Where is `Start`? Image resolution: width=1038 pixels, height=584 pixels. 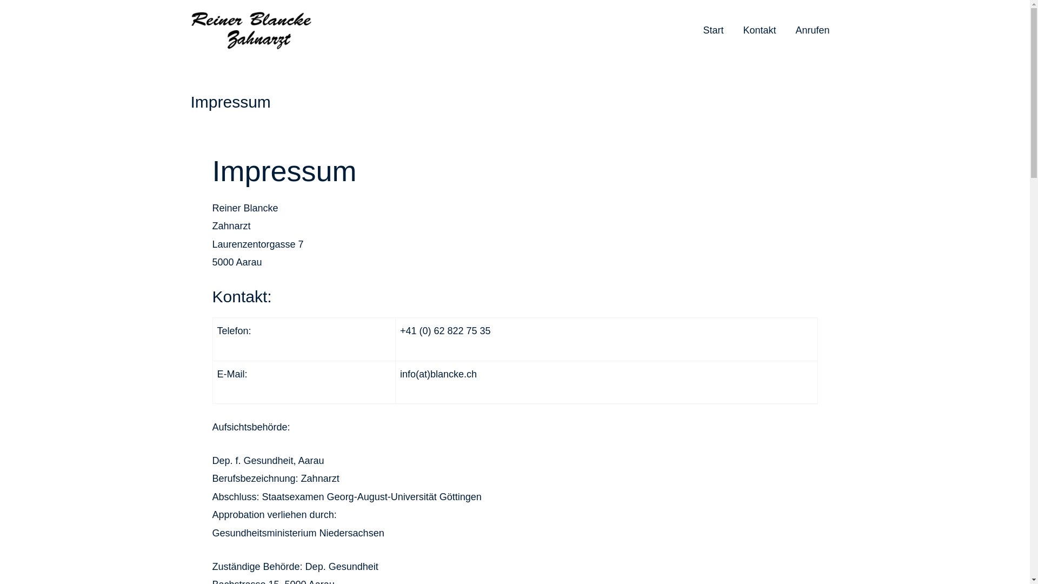 Start is located at coordinates (713, 30).